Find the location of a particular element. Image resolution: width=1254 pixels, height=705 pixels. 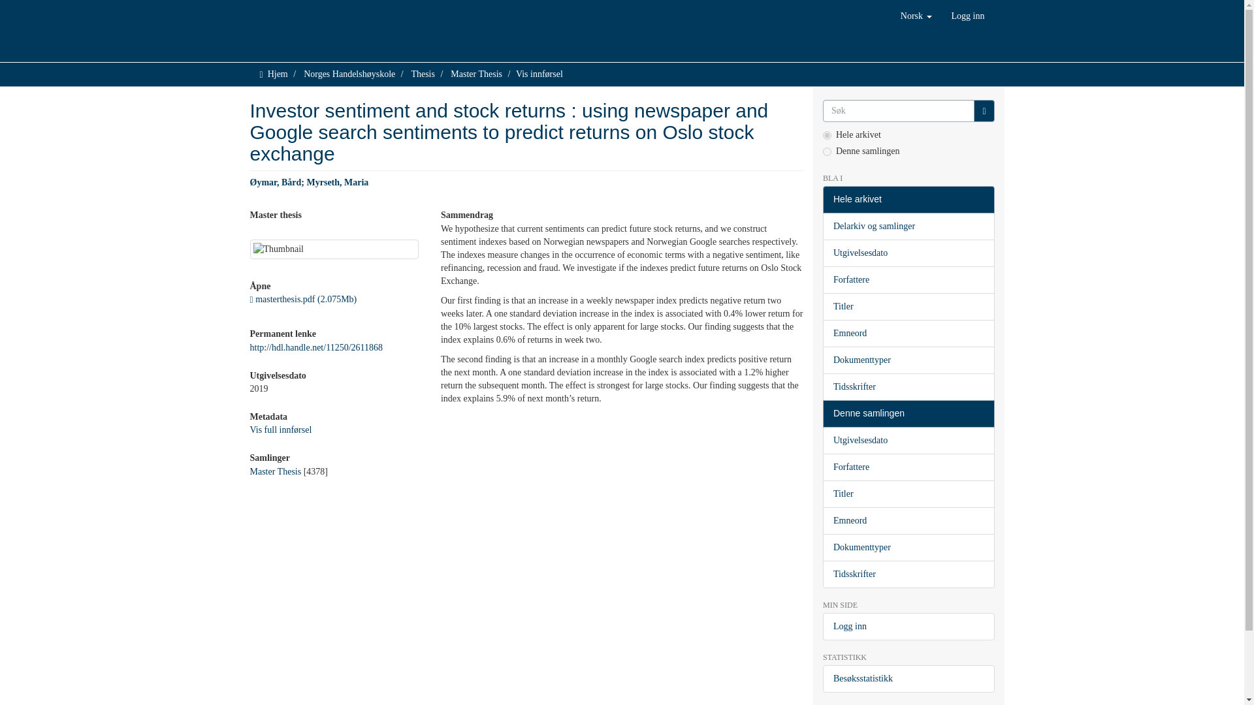

Hjem is located at coordinates (278, 73).